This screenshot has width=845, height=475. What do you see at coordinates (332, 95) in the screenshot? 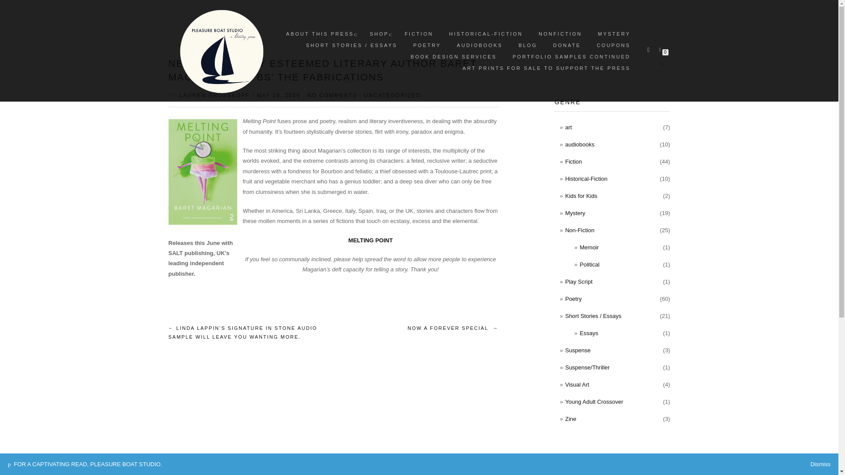
I see `NO COMMENTS` at bounding box center [332, 95].